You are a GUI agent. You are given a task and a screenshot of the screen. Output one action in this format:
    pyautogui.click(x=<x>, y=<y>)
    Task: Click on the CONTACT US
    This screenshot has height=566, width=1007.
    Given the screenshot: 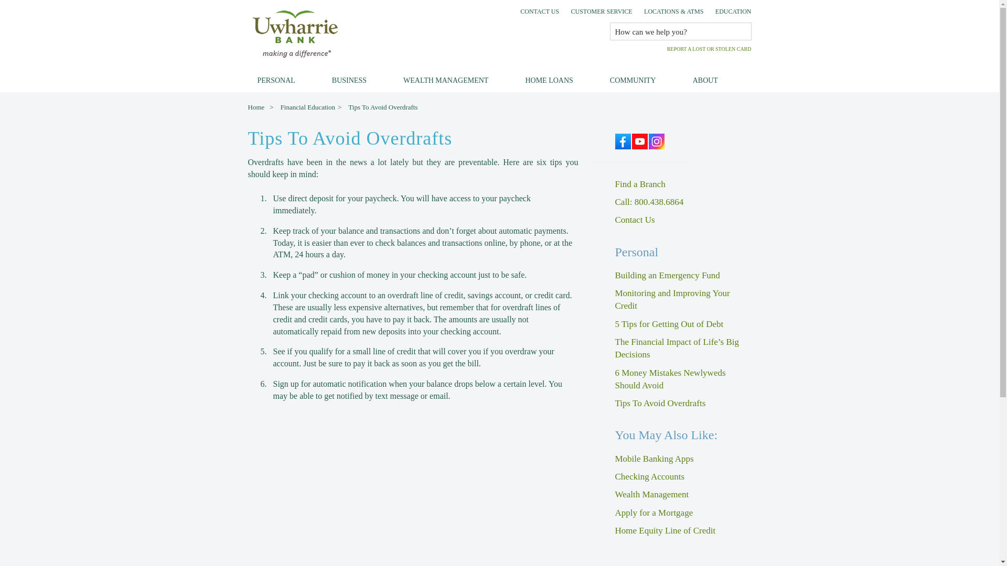 What is the action you would take?
    pyautogui.click(x=539, y=12)
    